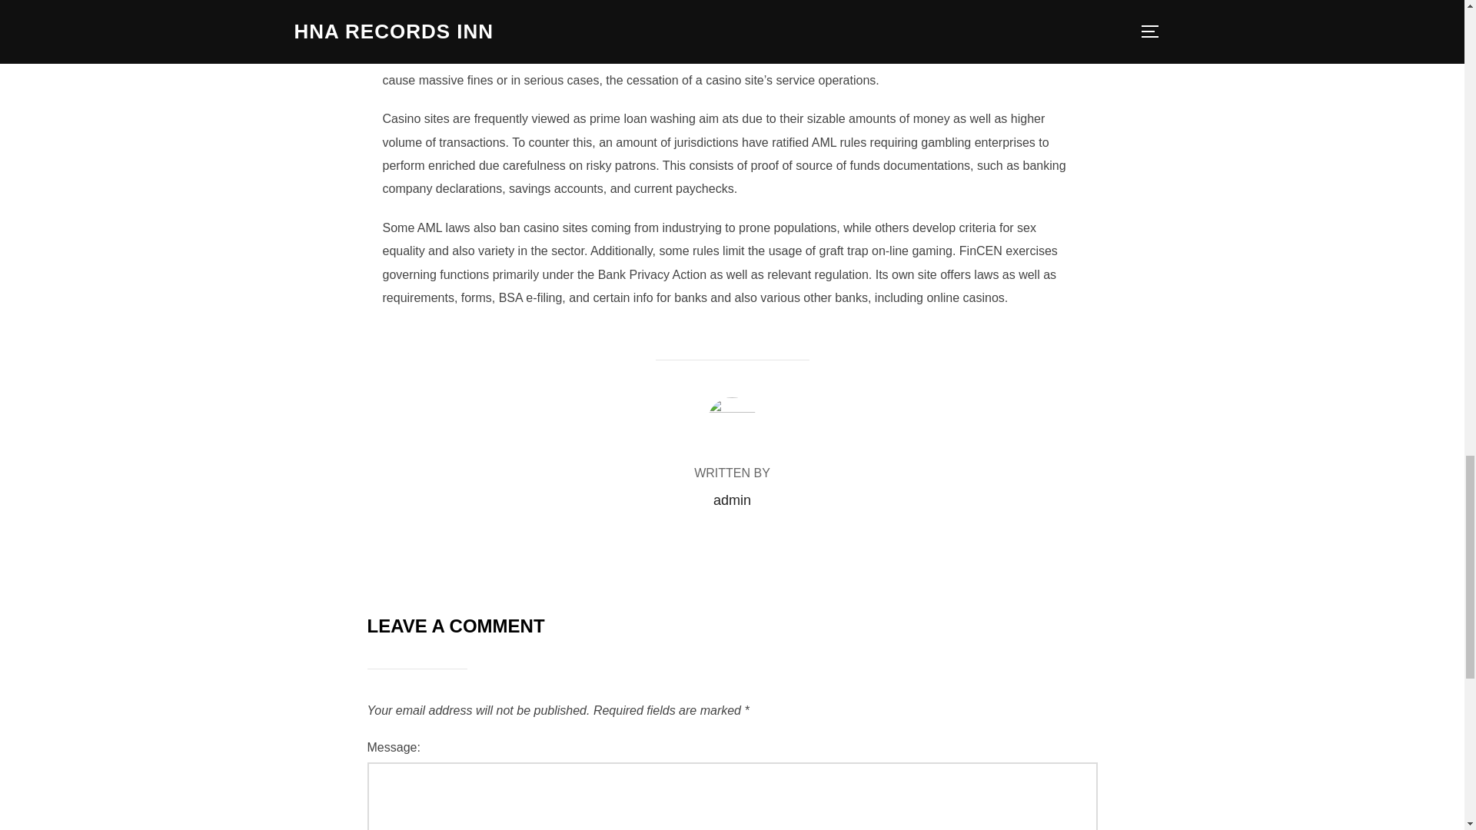 This screenshot has width=1476, height=830. Describe the element at coordinates (732, 500) in the screenshot. I see `admin` at that location.